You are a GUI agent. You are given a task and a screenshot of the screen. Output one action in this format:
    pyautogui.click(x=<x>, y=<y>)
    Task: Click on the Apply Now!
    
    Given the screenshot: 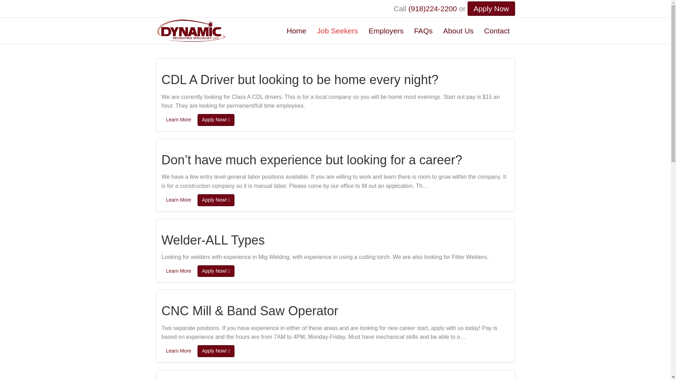 What is the action you would take?
    pyautogui.click(x=216, y=200)
    